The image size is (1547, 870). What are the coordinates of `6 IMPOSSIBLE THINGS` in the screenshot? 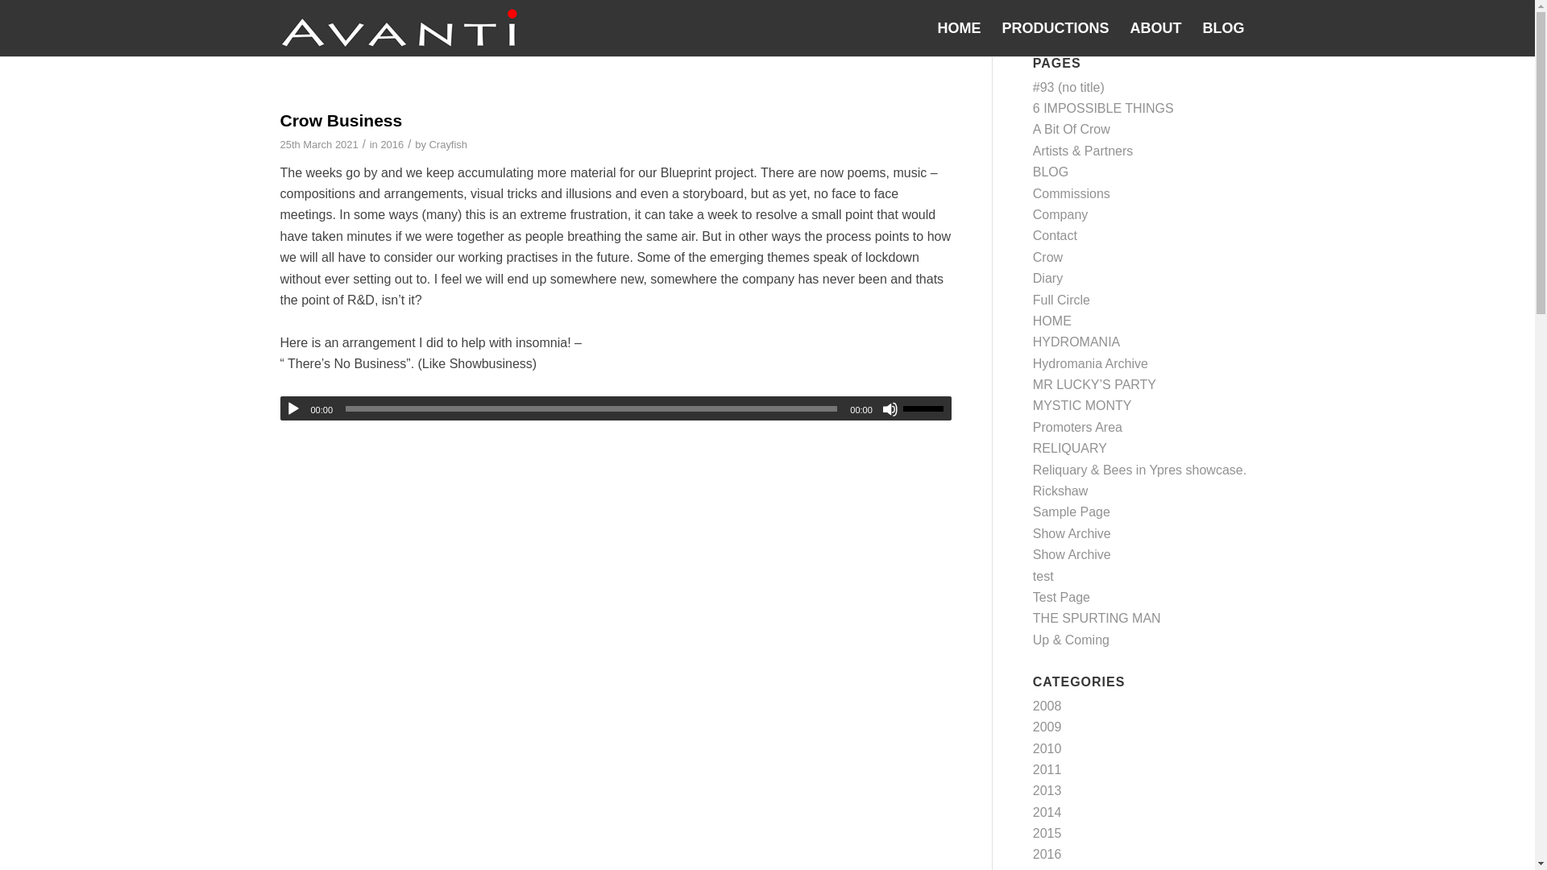 It's located at (1104, 108).